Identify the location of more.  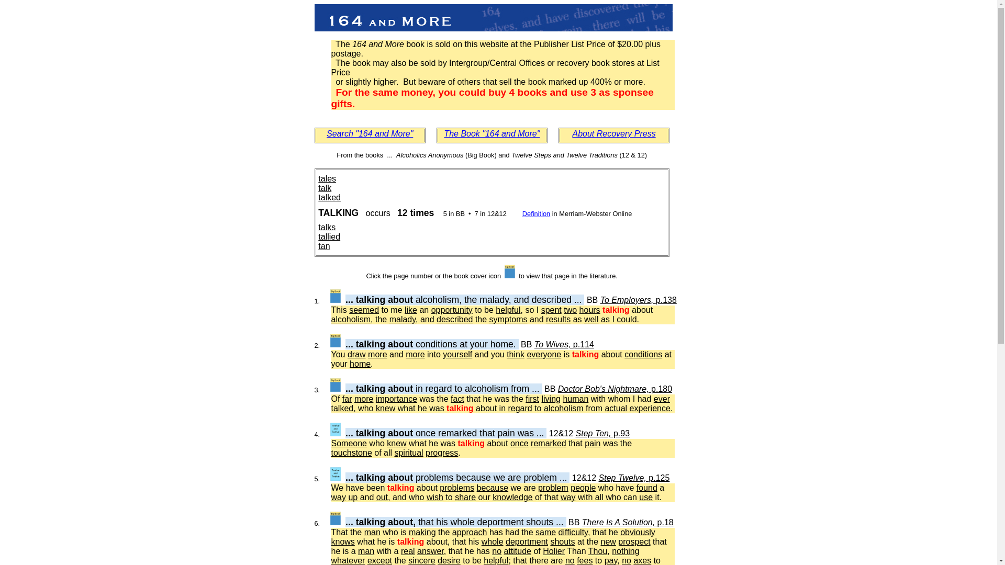
(415, 355).